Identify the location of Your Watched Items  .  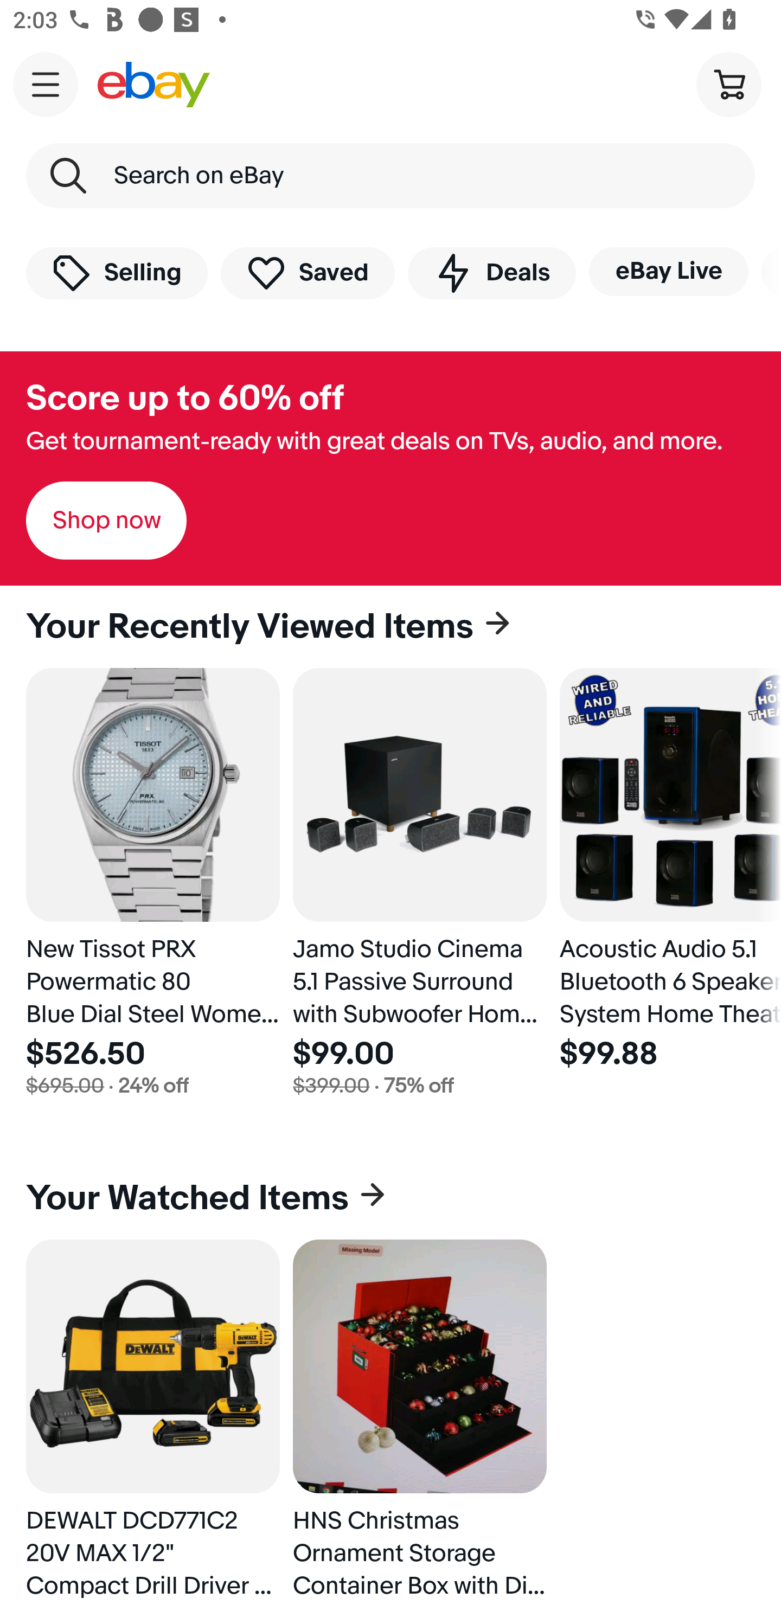
(390, 1198).